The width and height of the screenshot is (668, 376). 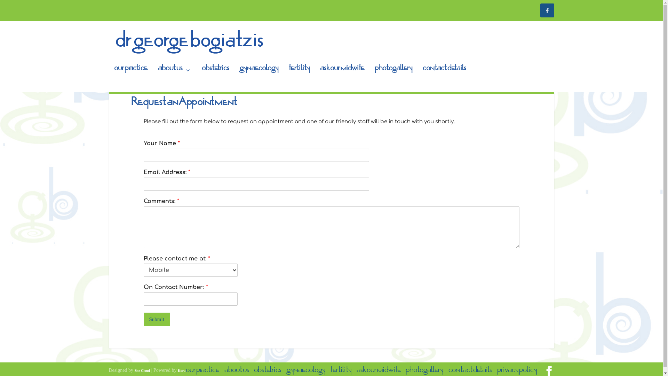 I want to click on fertility, so click(x=341, y=372).